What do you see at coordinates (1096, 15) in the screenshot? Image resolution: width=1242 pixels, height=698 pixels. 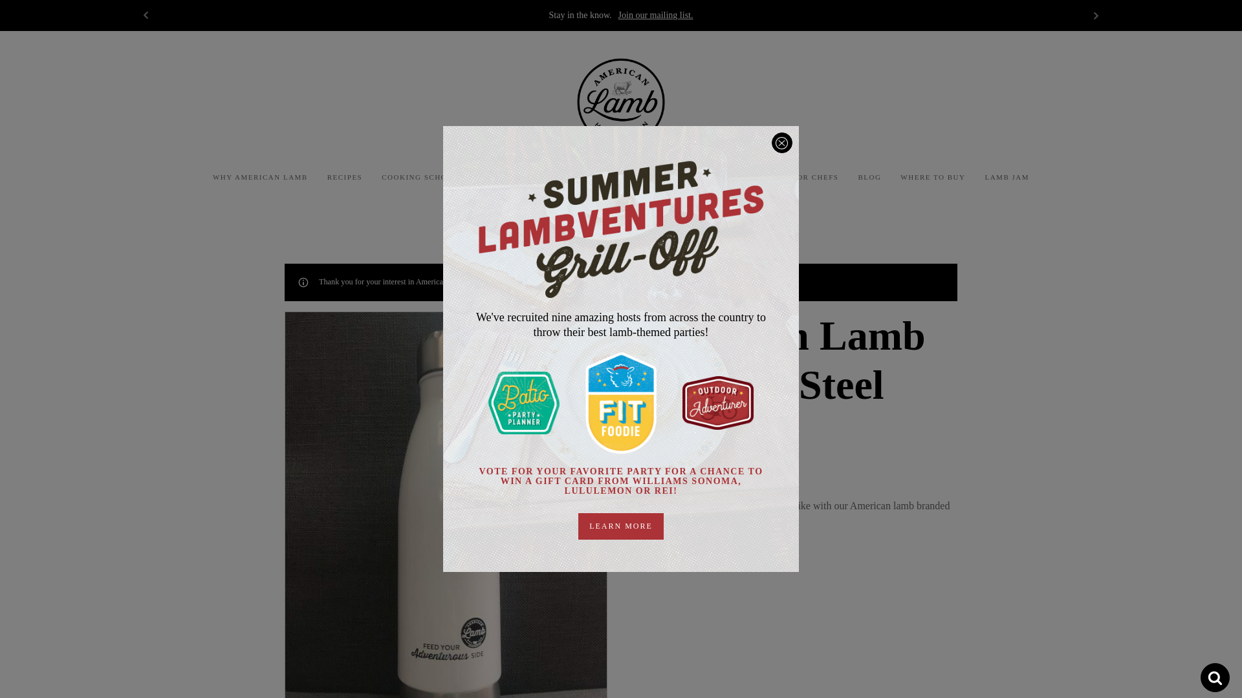 I see `Next` at bounding box center [1096, 15].